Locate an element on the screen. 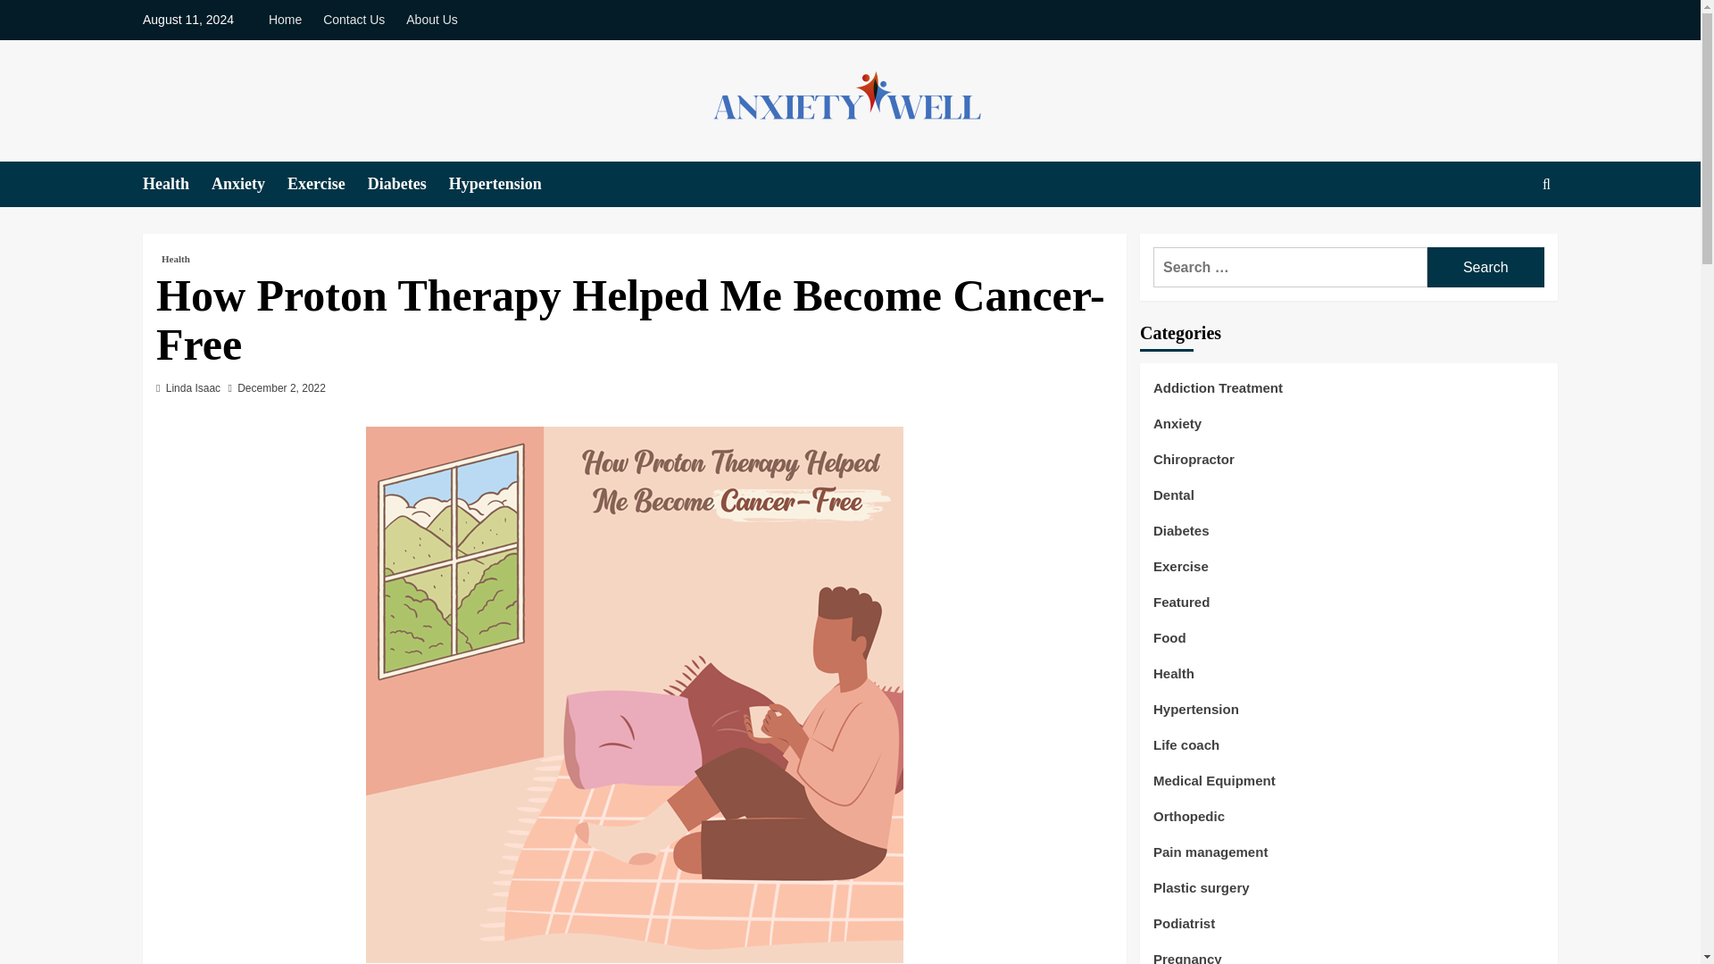  Orthopedic is located at coordinates (1189, 823).